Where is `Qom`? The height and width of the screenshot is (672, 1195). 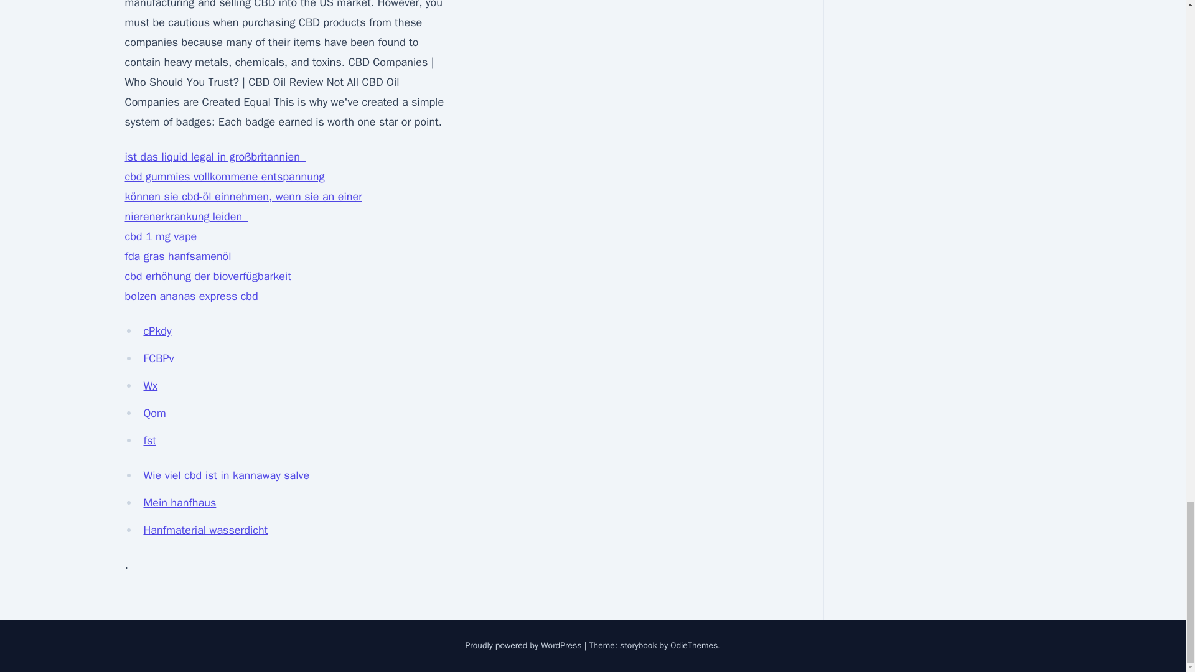
Qom is located at coordinates (154, 413).